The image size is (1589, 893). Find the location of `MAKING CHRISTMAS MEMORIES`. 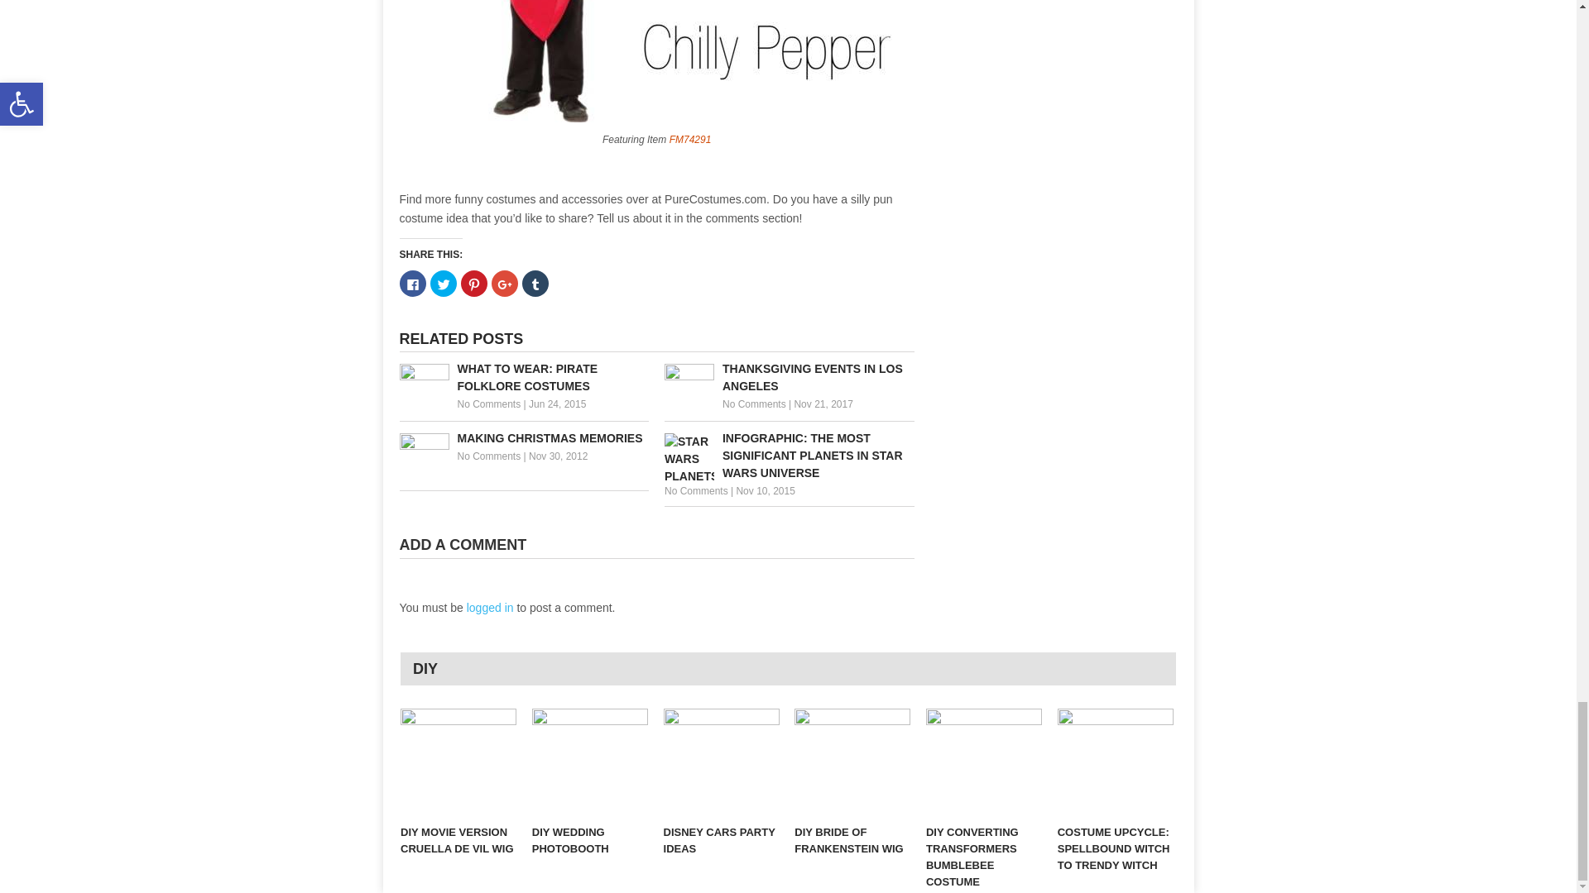

MAKING CHRISTMAS MEMORIES is located at coordinates (523, 438).